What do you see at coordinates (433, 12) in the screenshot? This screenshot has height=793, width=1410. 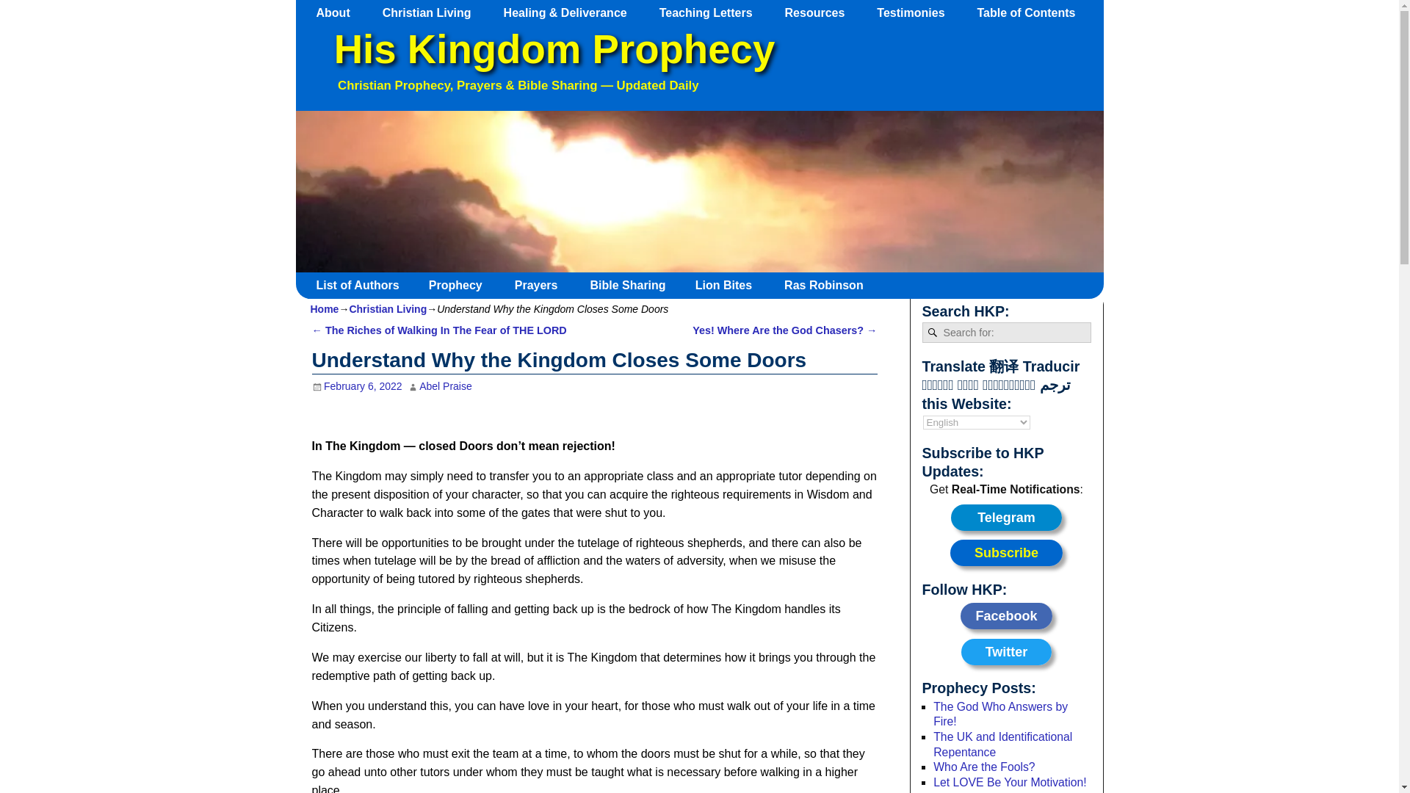 I see `Christian Living` at bounding box center [433, 12].